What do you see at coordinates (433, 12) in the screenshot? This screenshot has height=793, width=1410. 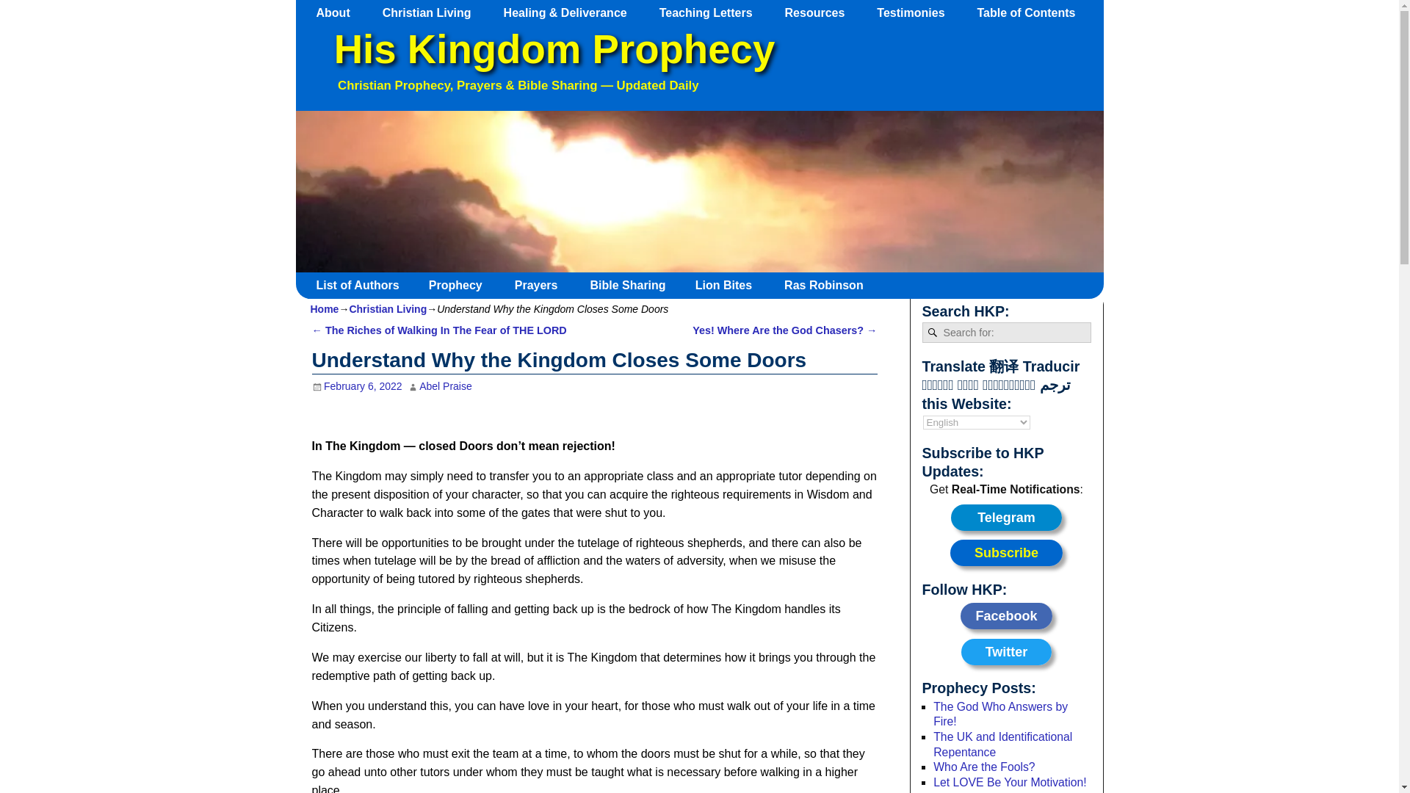 I see `Christian Living` at bounding box center [433, 12].